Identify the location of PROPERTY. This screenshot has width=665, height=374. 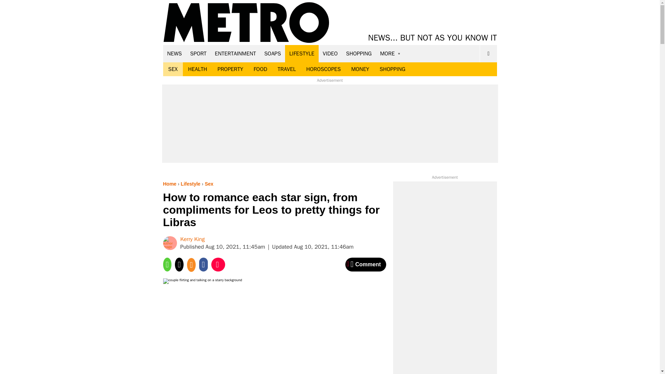
(230, 69).